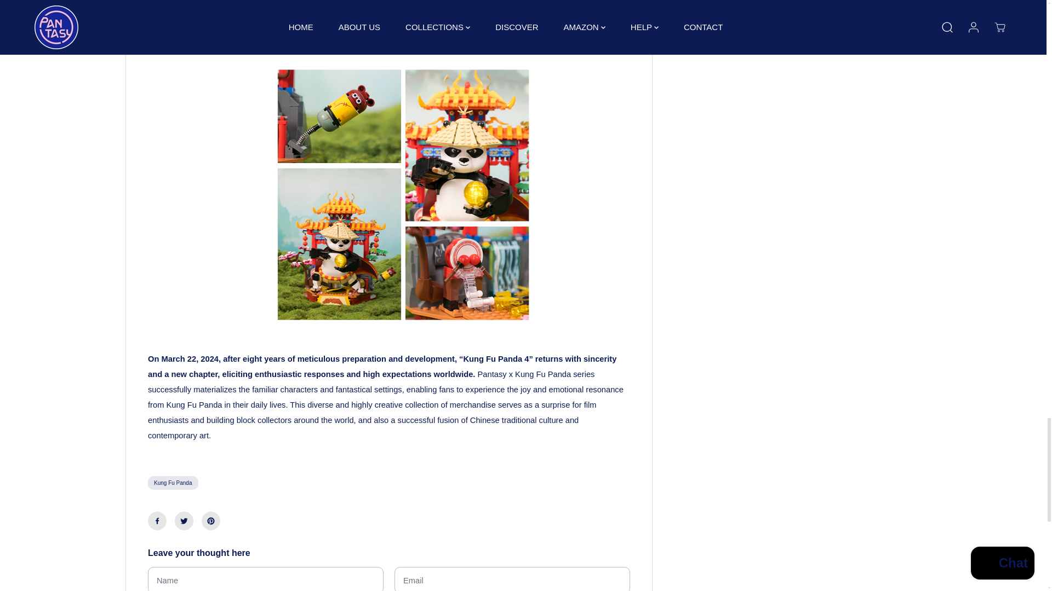 The height and width of the screenshot is (591, 1052). I want to click on Pinterest, so click(210, 521).